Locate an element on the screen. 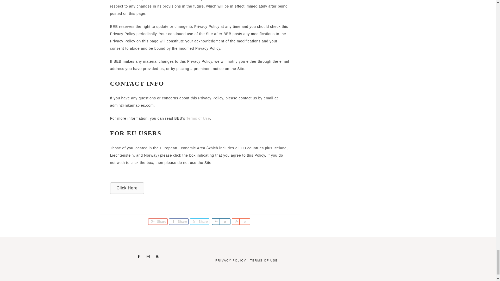  Bloglovin is located at coordinates (157, 257).